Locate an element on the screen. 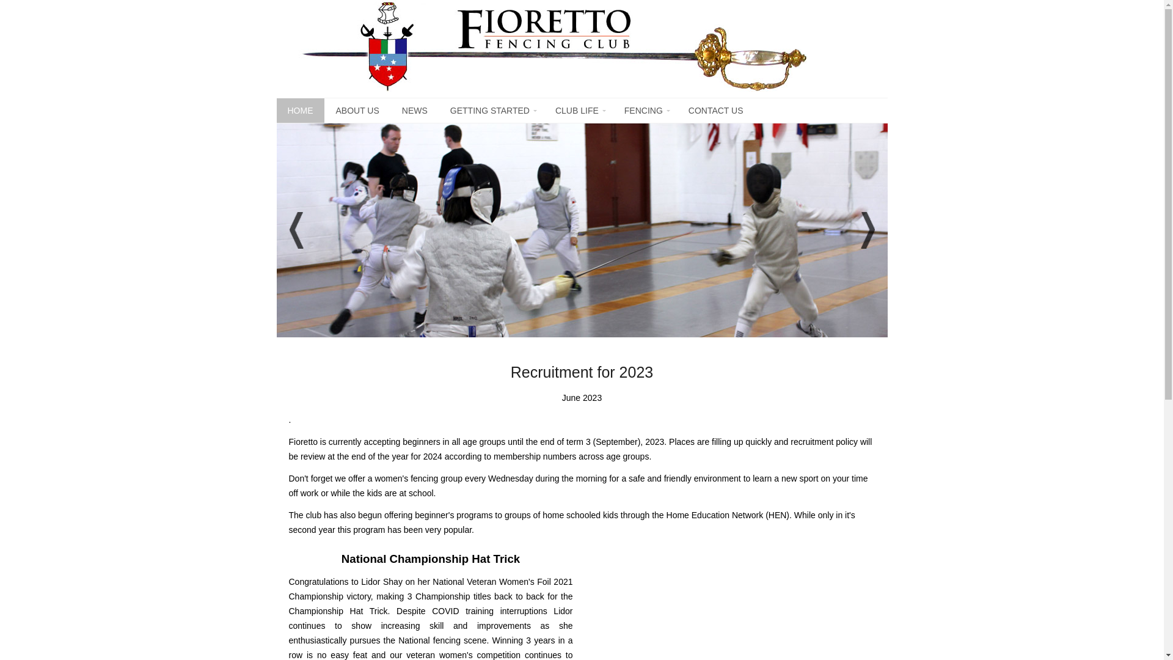 This screenshot has height=660, width=1173. GETTING STARTED is located at coordinates (491, 111).